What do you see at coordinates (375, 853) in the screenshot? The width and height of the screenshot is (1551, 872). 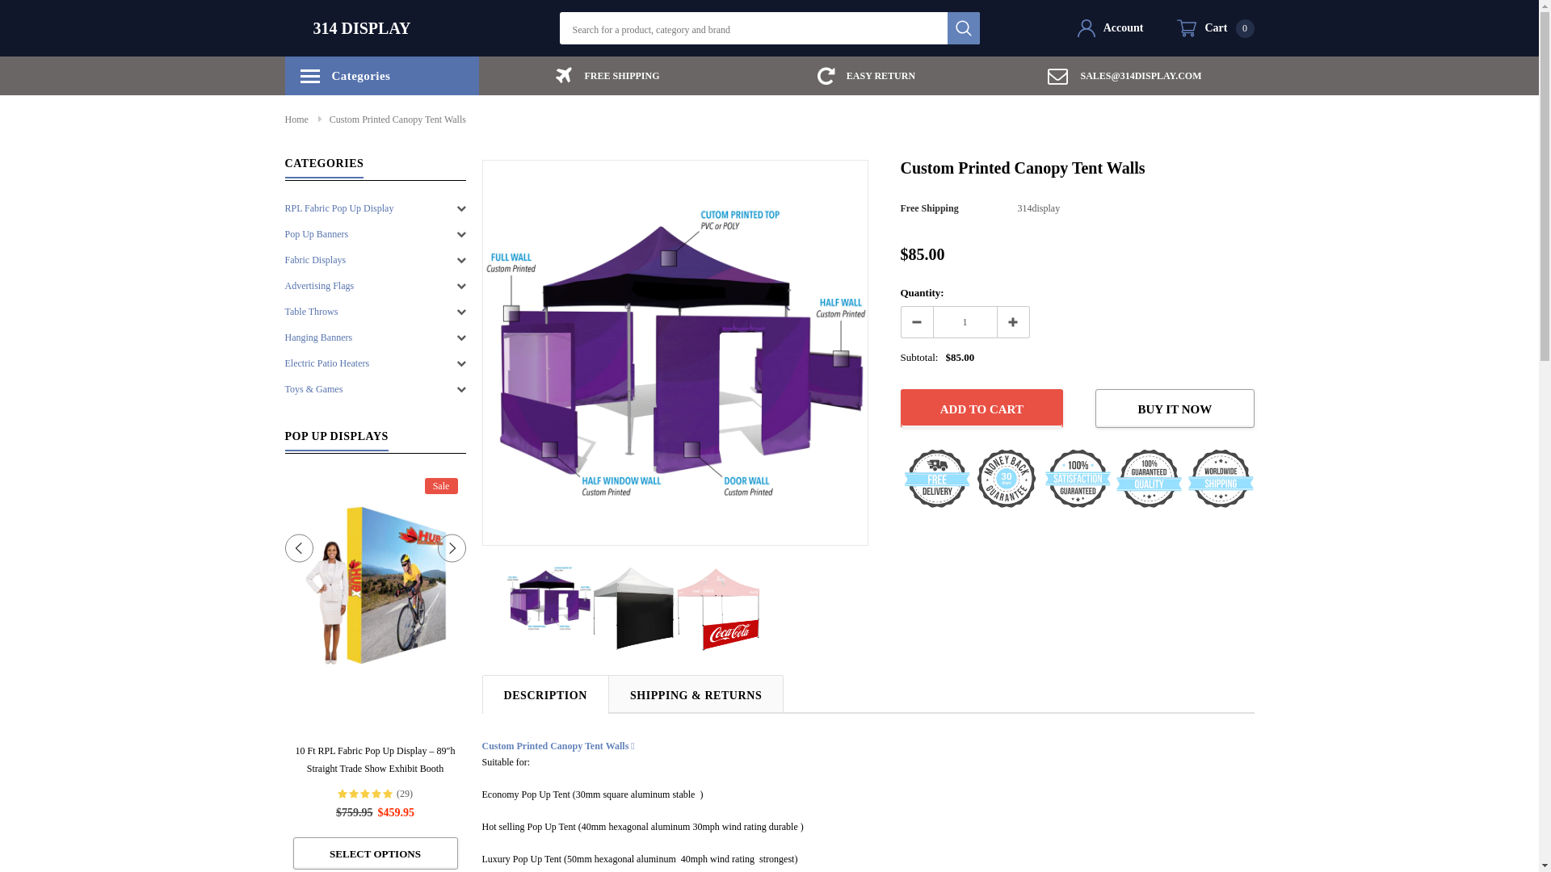 I see `Select options` at bounding box center [375, 853].